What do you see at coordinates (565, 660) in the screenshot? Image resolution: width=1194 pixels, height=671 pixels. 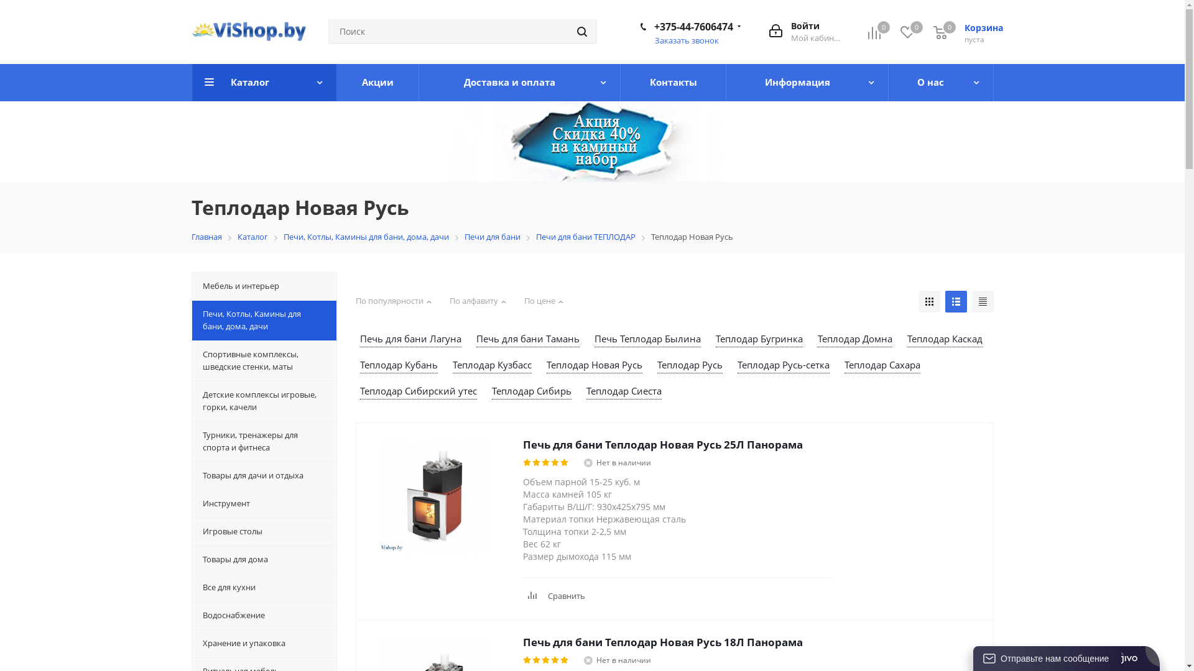 I see `5` at bounding box center [565, 660].